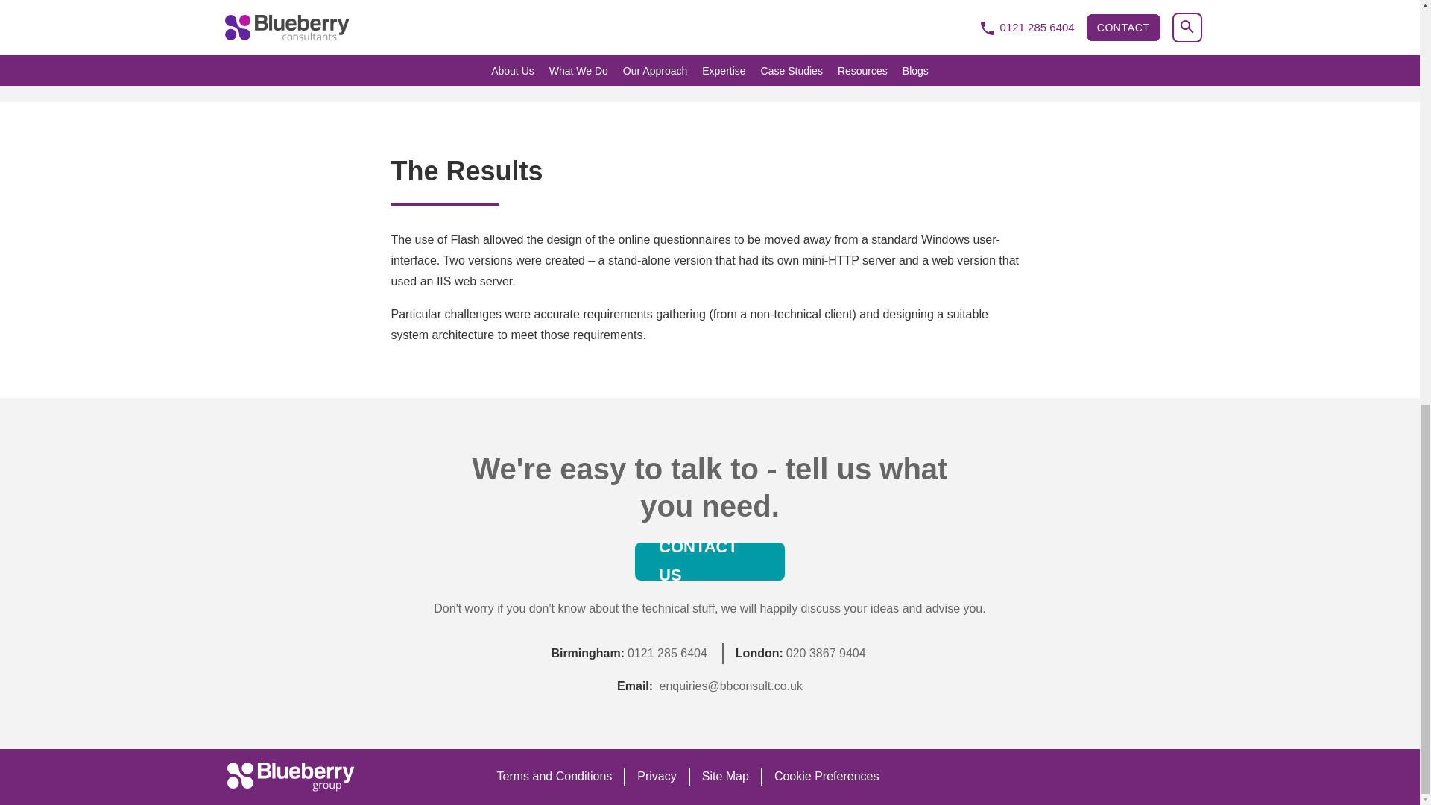 This screenshot has width=1431, height=805. Describe the element at coordinates (656, 777) in the screenshot. I see `Privacy` at that location.